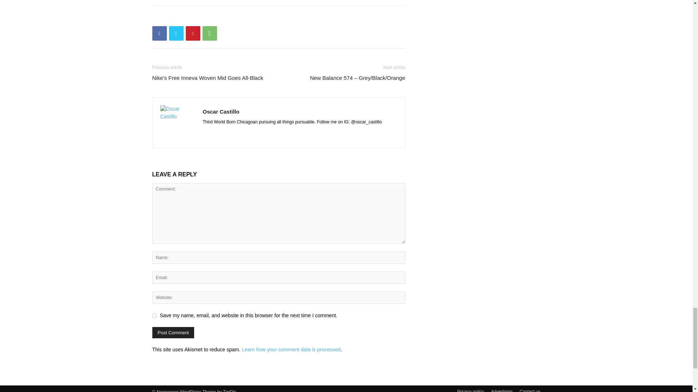 This screenshot has height=392, width=698. What do you see at coordinates (206, 17) in the screenshot?
I see `bottomFacebookLike` at bounding box center [206, 17].